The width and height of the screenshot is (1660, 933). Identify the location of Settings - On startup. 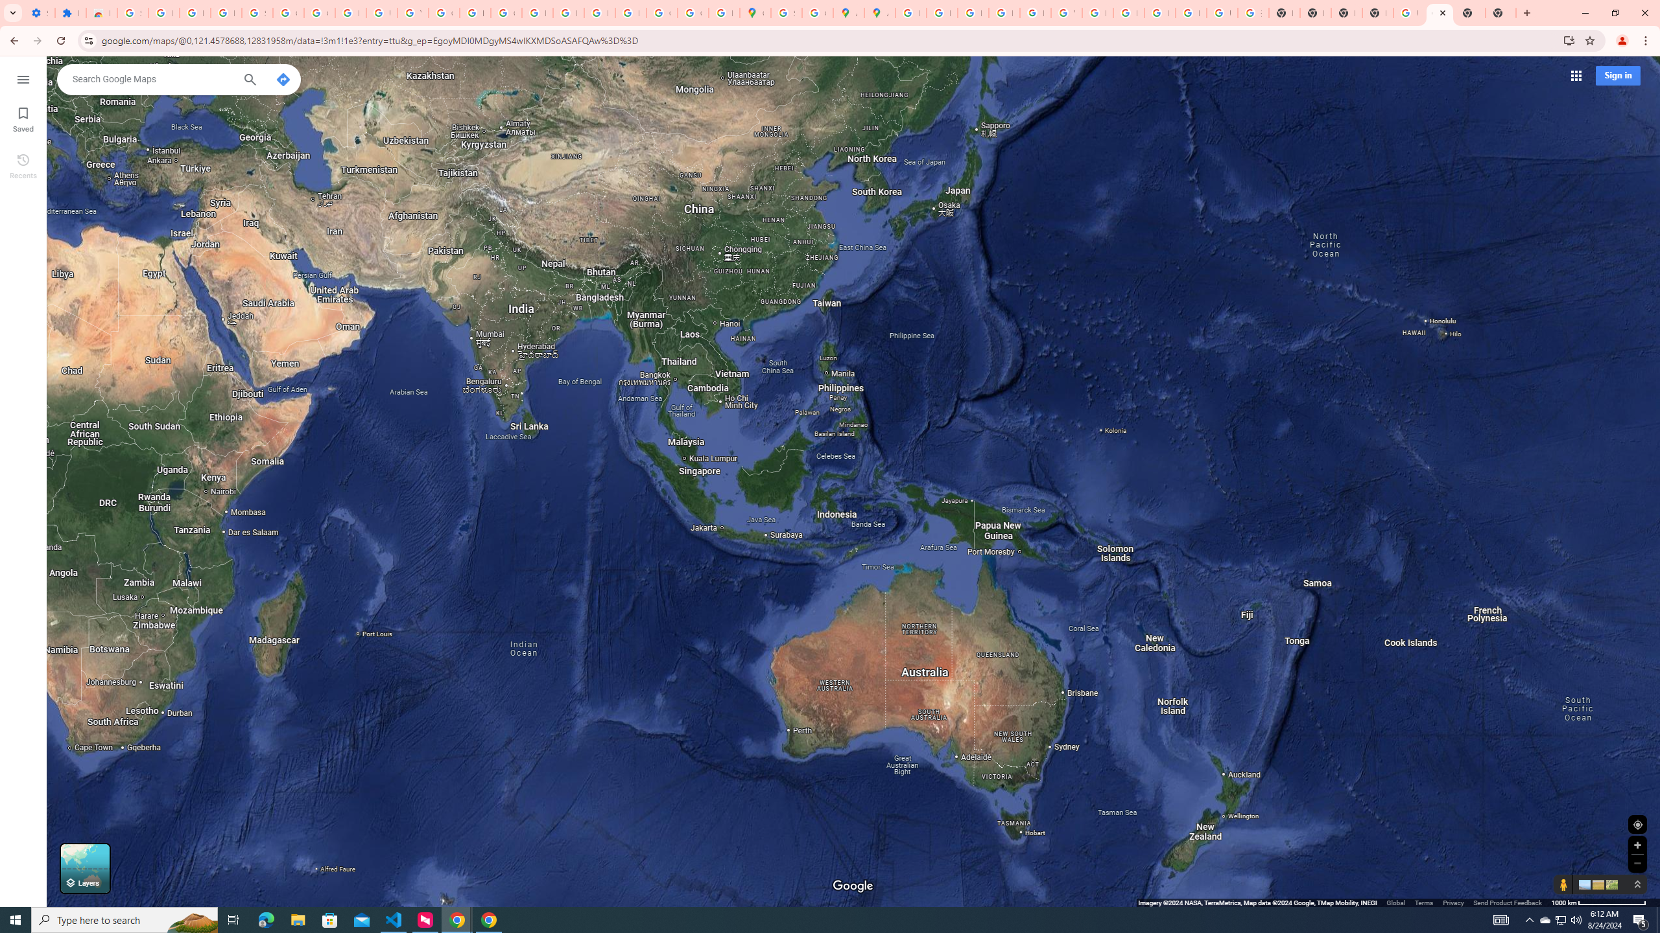
(40, 13).